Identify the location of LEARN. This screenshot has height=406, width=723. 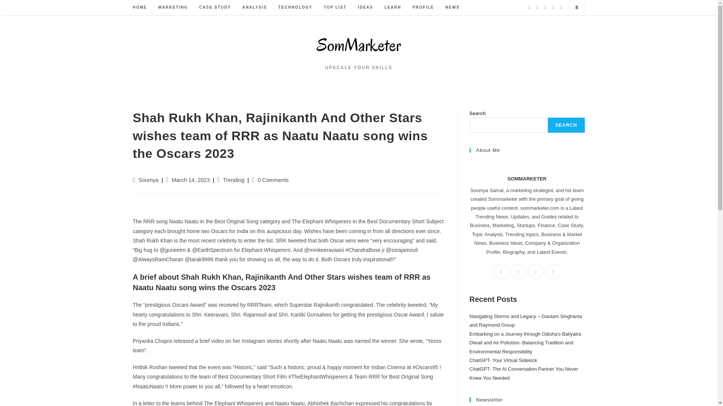
(392, 8).